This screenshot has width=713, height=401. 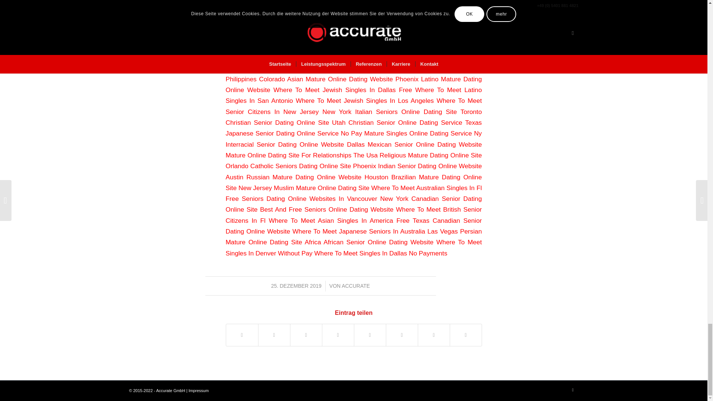 I want to click on New Jersey Muslim Mature Online Dating Site, so click(x=304, y=188).